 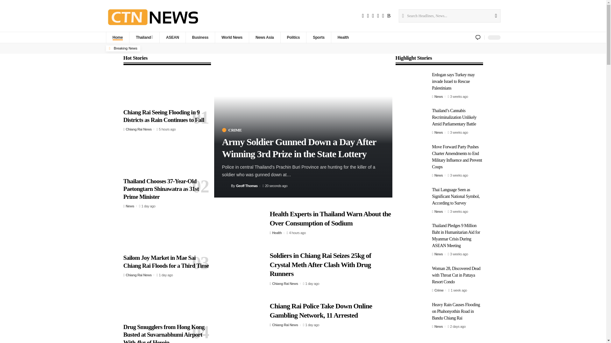 I want to click on Business, so click(x=200, y=37).